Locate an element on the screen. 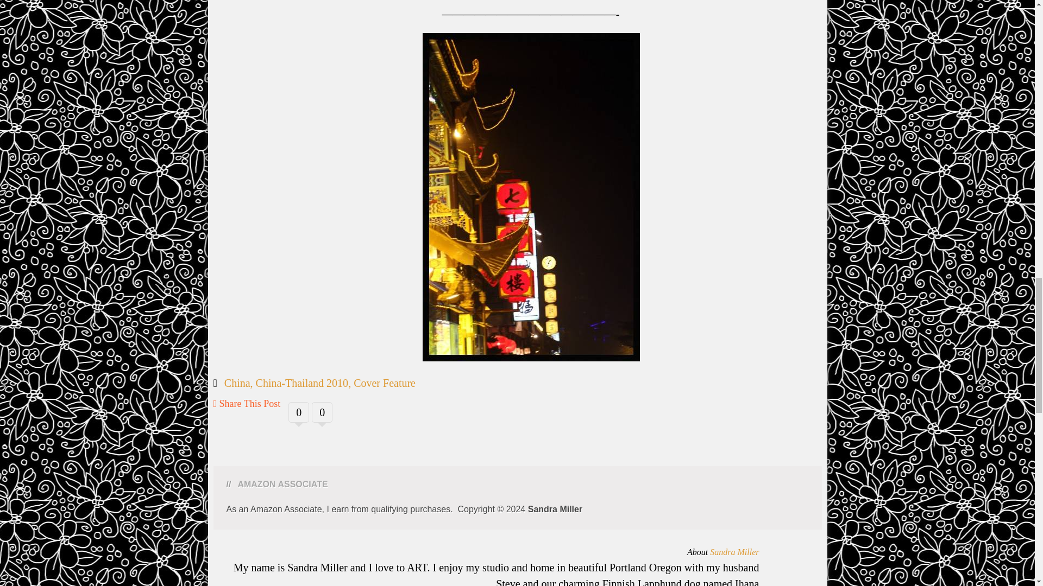  Cover Feature is located at coordinates (384, 383).